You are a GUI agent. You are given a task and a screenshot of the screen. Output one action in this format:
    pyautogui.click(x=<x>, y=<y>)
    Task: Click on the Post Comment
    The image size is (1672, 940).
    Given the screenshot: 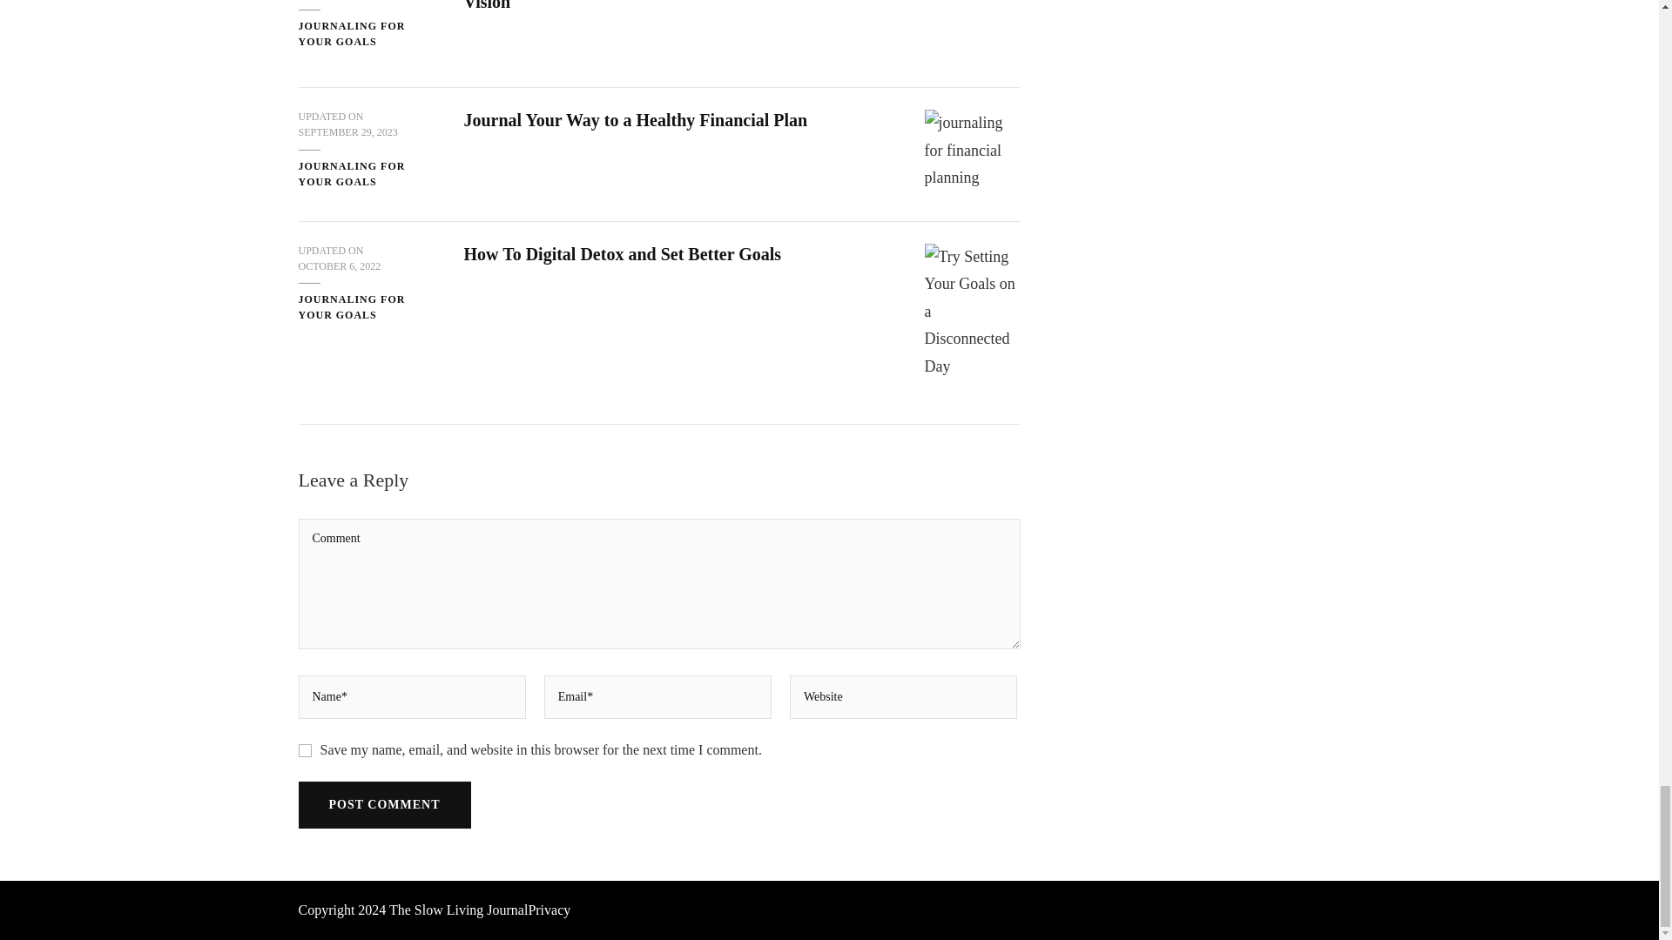 What is the action you would take?
    pyautogui.click(x=383, y=804)
    